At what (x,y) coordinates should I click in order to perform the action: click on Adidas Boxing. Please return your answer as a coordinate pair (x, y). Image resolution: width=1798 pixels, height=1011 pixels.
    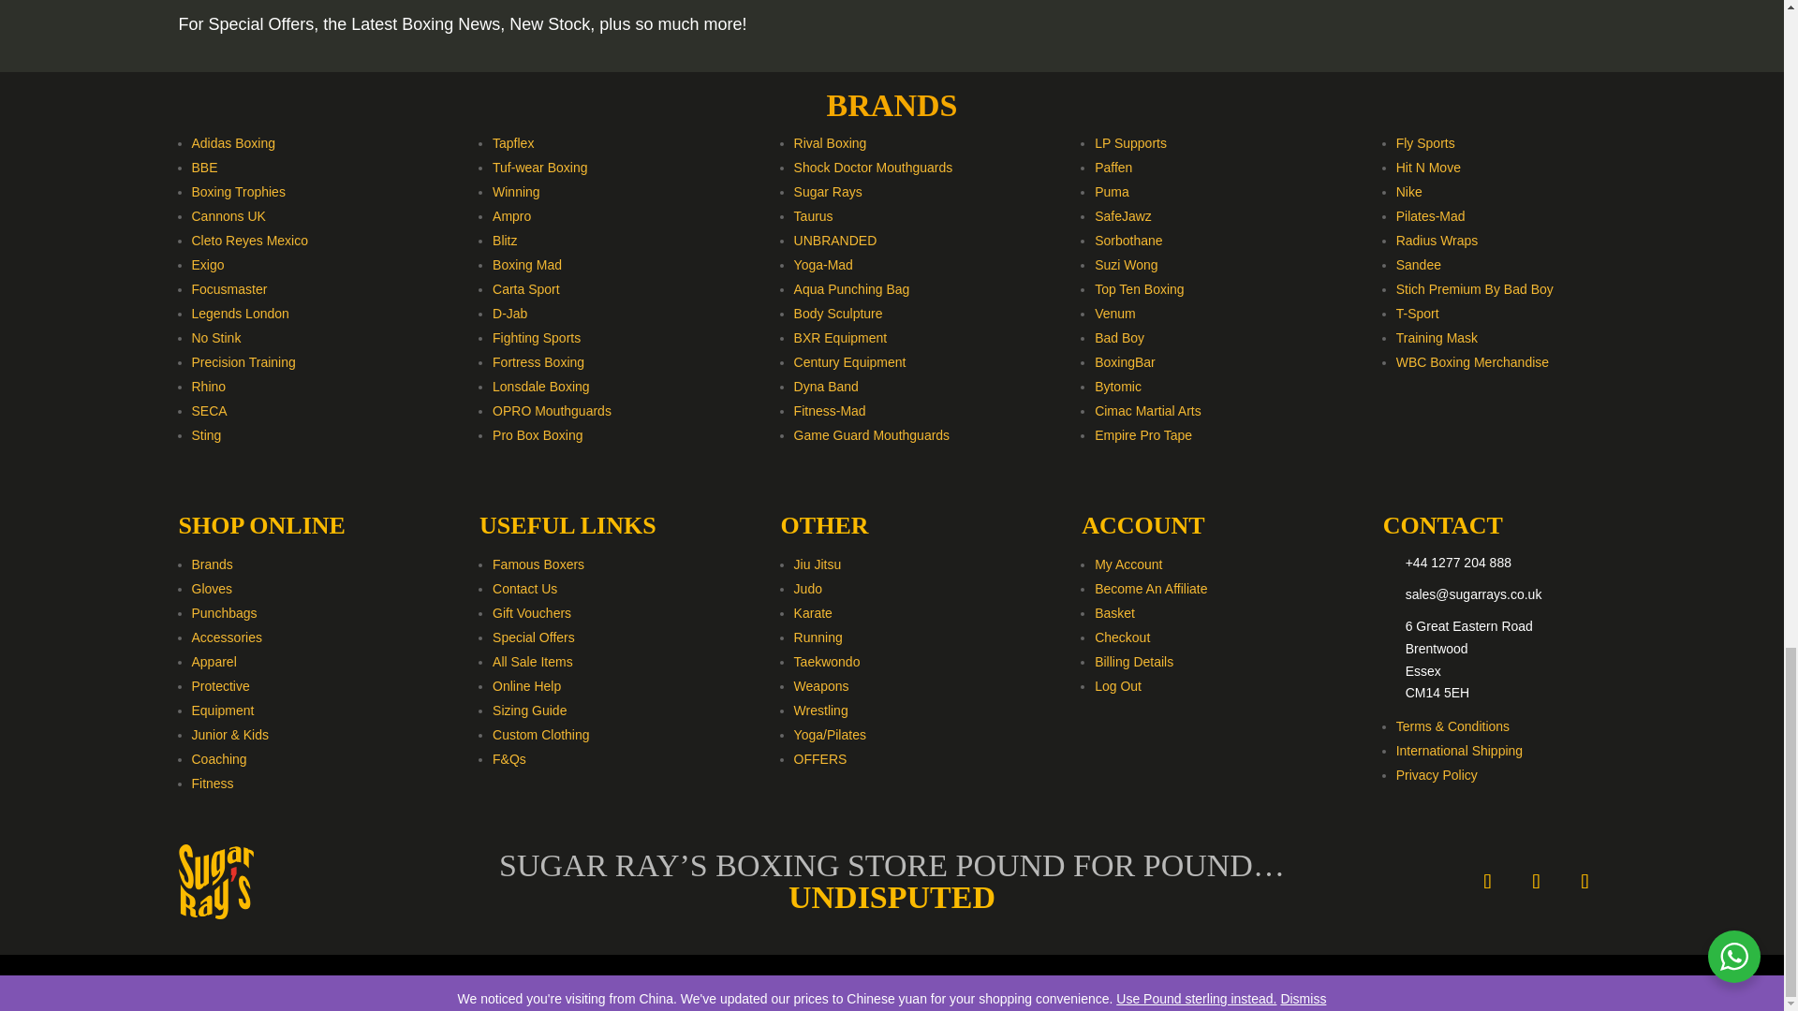
    Looking at the image, I should click on (232, 142).